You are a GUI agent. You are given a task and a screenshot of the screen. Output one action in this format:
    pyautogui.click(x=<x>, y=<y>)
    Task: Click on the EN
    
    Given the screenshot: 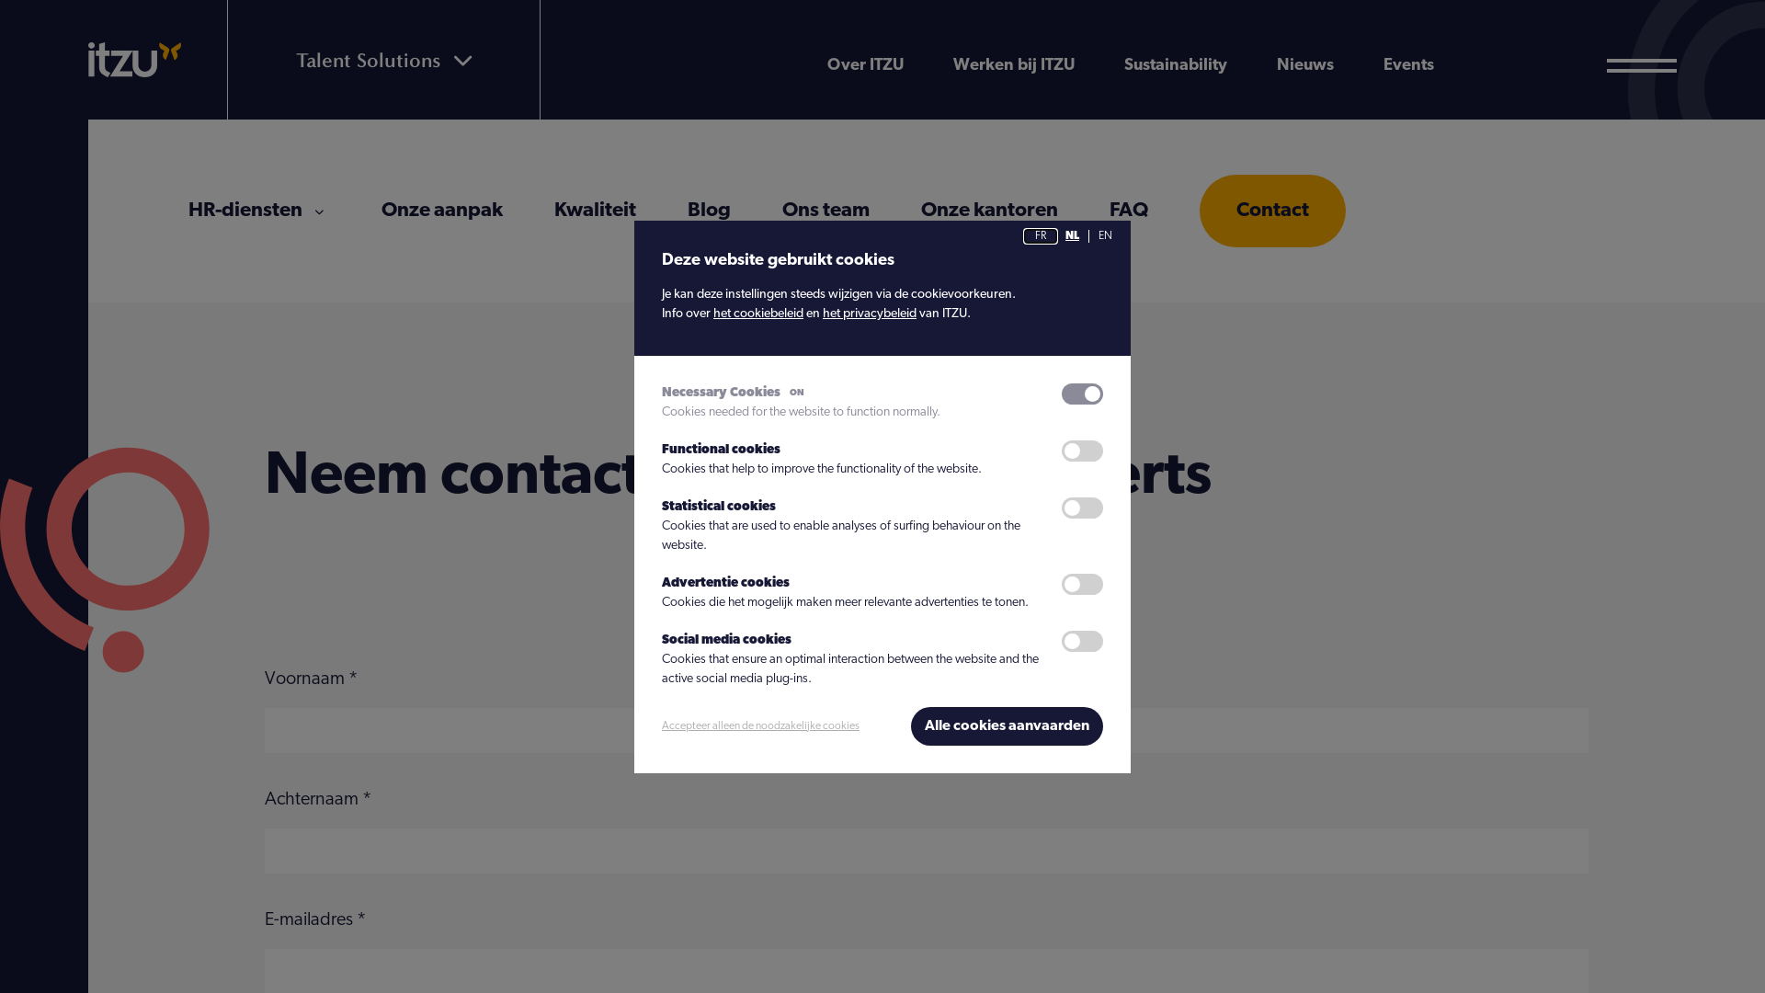 What is the action you would take?
    pyautogui.click(x=1105, y=235)
    